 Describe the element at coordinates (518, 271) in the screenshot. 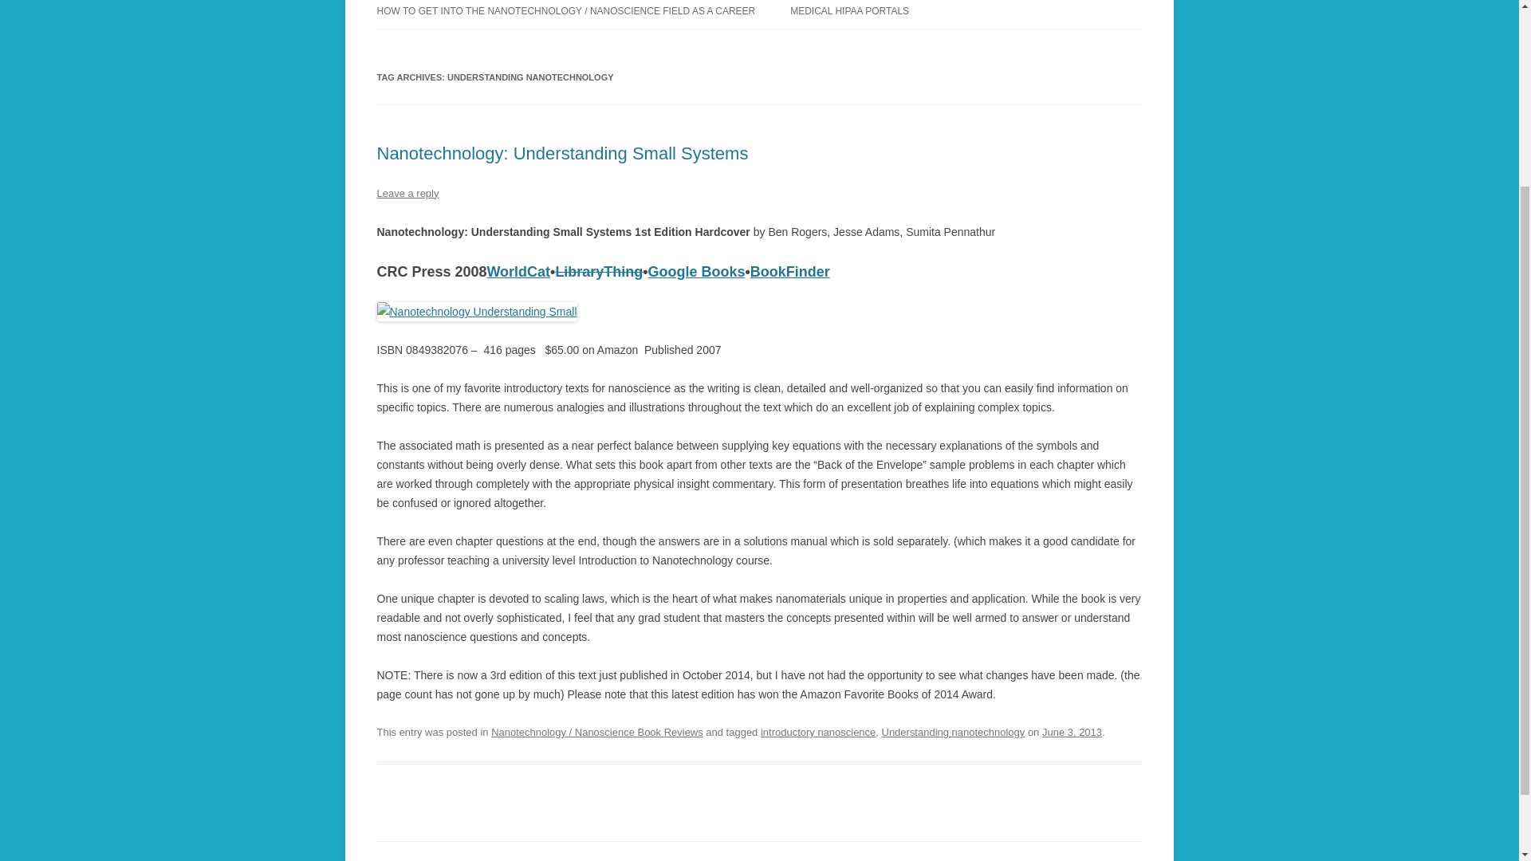

I see `View this title at WorldCat` at that location.